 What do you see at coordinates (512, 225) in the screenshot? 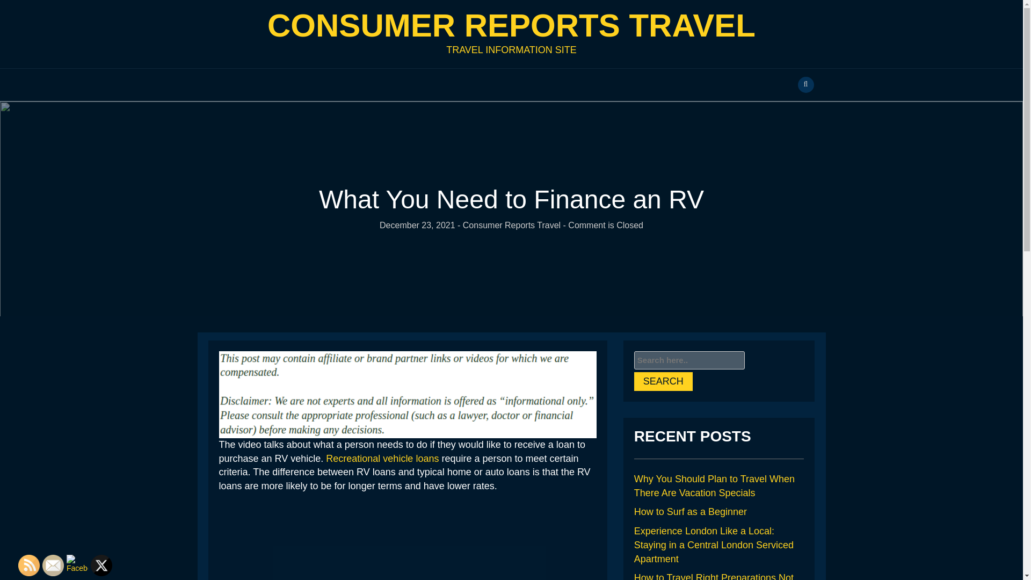
I see `Consumer Reports Travel` at bounding box center [512, 225].